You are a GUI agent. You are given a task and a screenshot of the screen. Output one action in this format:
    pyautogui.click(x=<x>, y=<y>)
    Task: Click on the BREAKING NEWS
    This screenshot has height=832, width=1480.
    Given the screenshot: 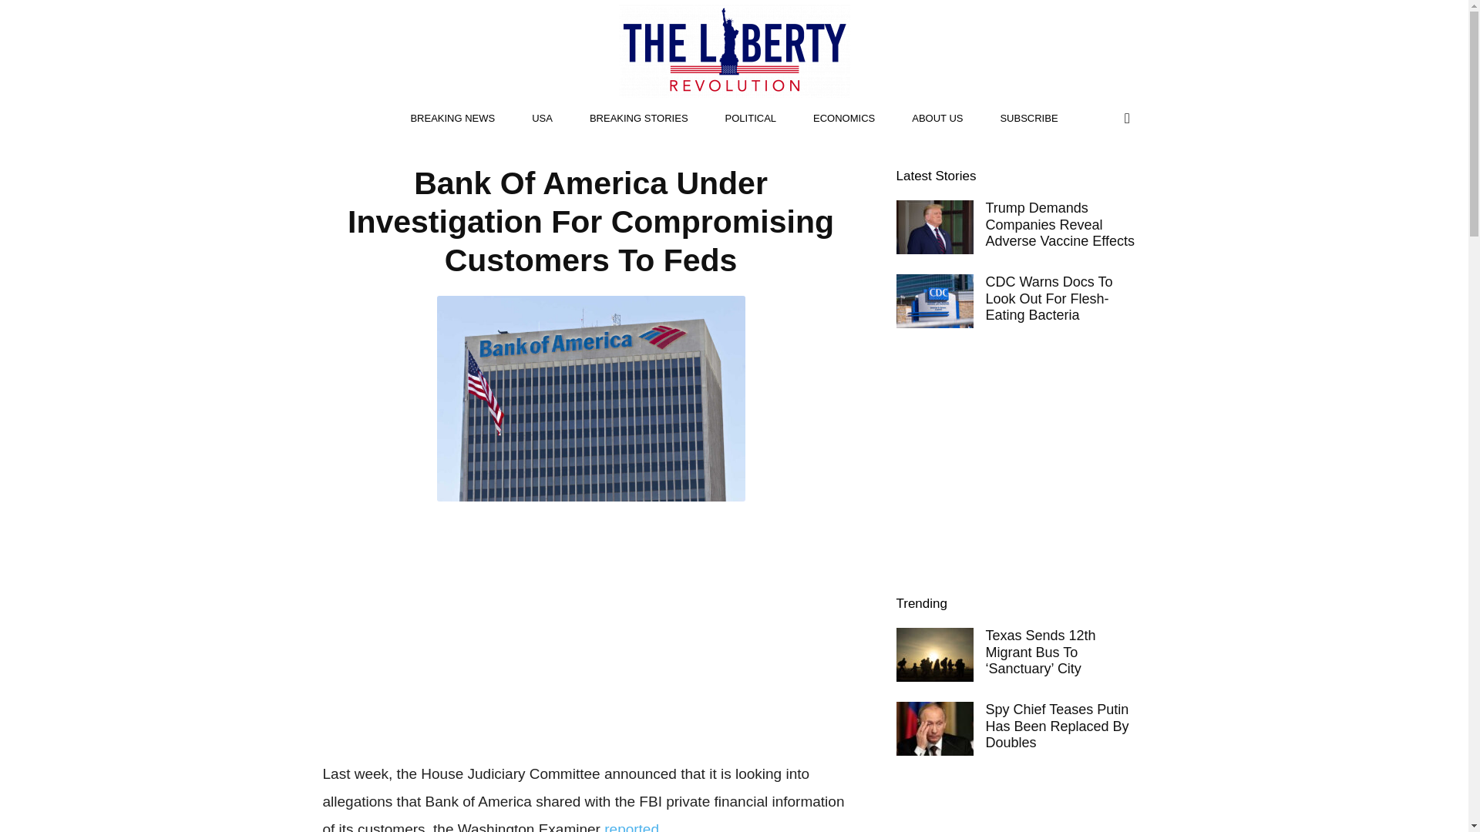 What is the action you would take?
    pyautogui.click(x=452, y=119)
    